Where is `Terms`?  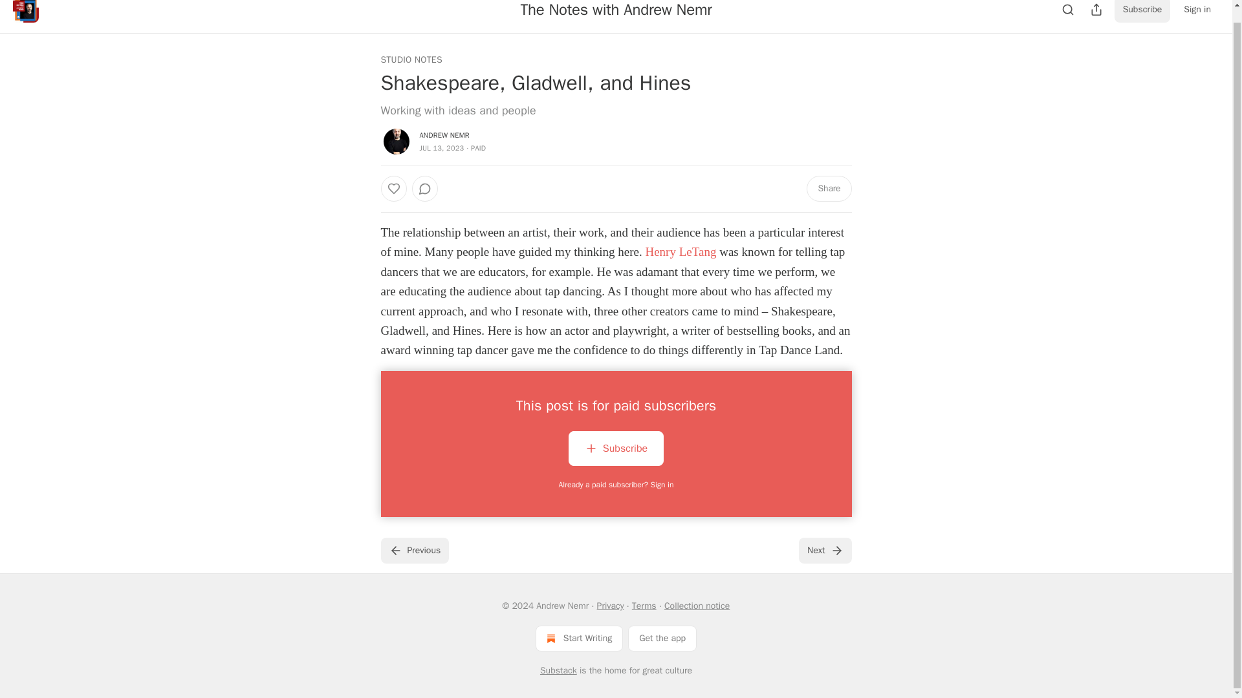
Terms is located at coordinates (644, 606).